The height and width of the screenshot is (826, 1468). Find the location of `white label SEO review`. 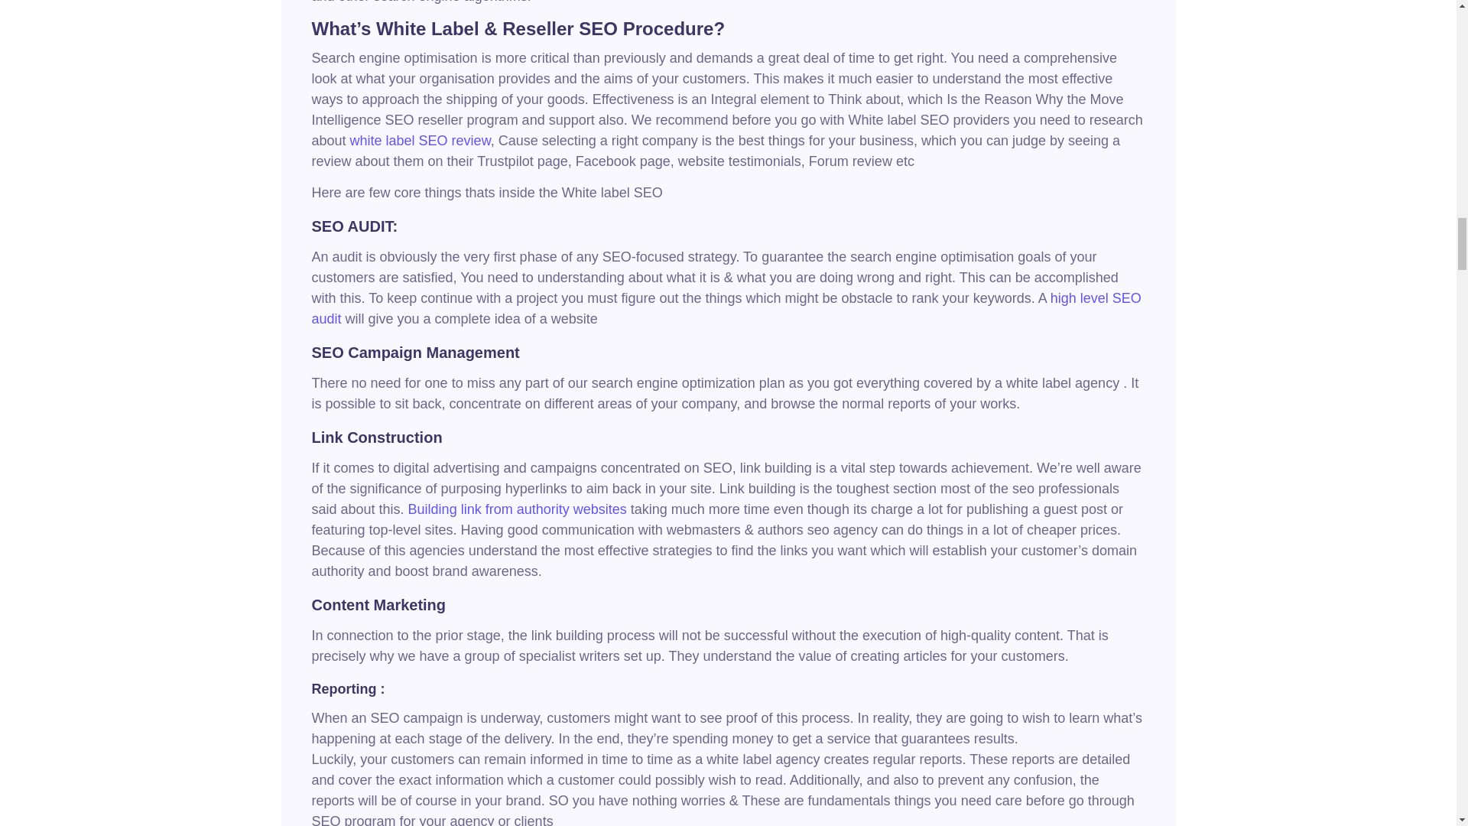

white label SEO review is located at coordinates (421, 141).